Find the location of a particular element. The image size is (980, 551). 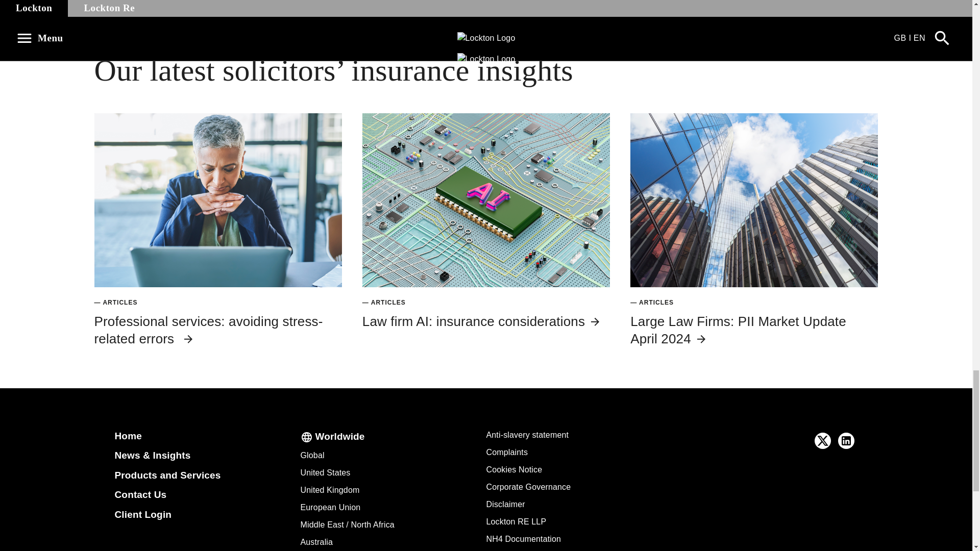

United Kingdom is located at coordinates (330, 490).